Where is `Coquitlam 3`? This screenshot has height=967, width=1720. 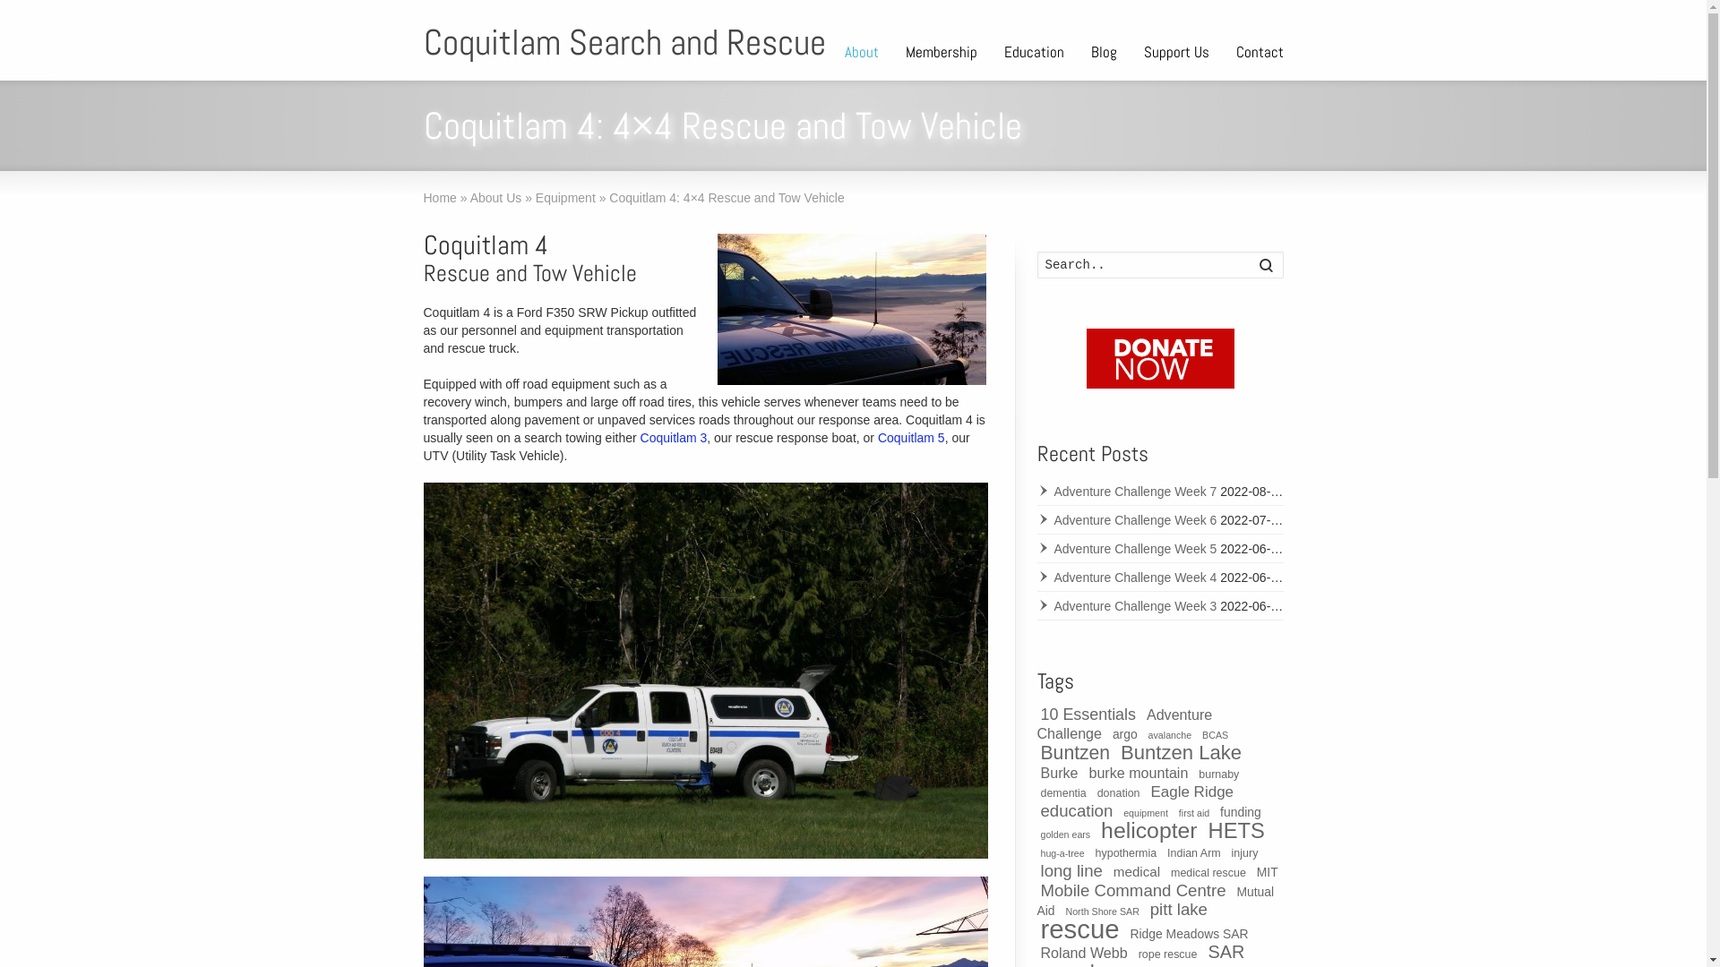
Coquitlam 3 is located at coordinates (674, 438).